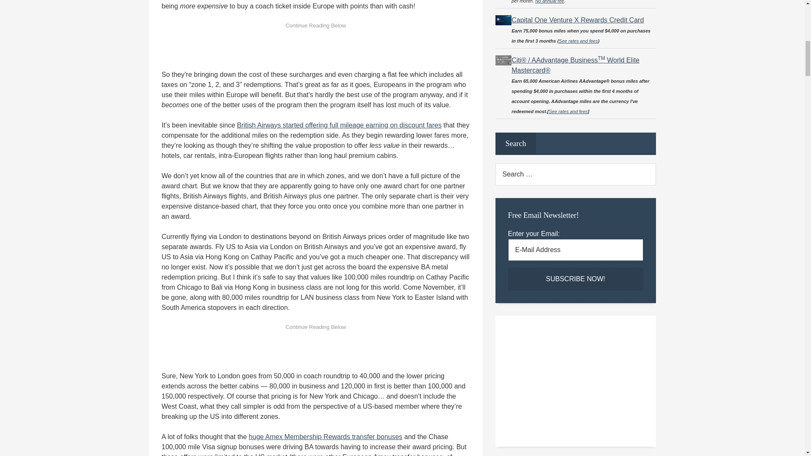 The height and width of the screenshot is (456, 811). Describe the element at coordinates (575, 279) in the screenshot. I see `Subscribe Now!` at that location.